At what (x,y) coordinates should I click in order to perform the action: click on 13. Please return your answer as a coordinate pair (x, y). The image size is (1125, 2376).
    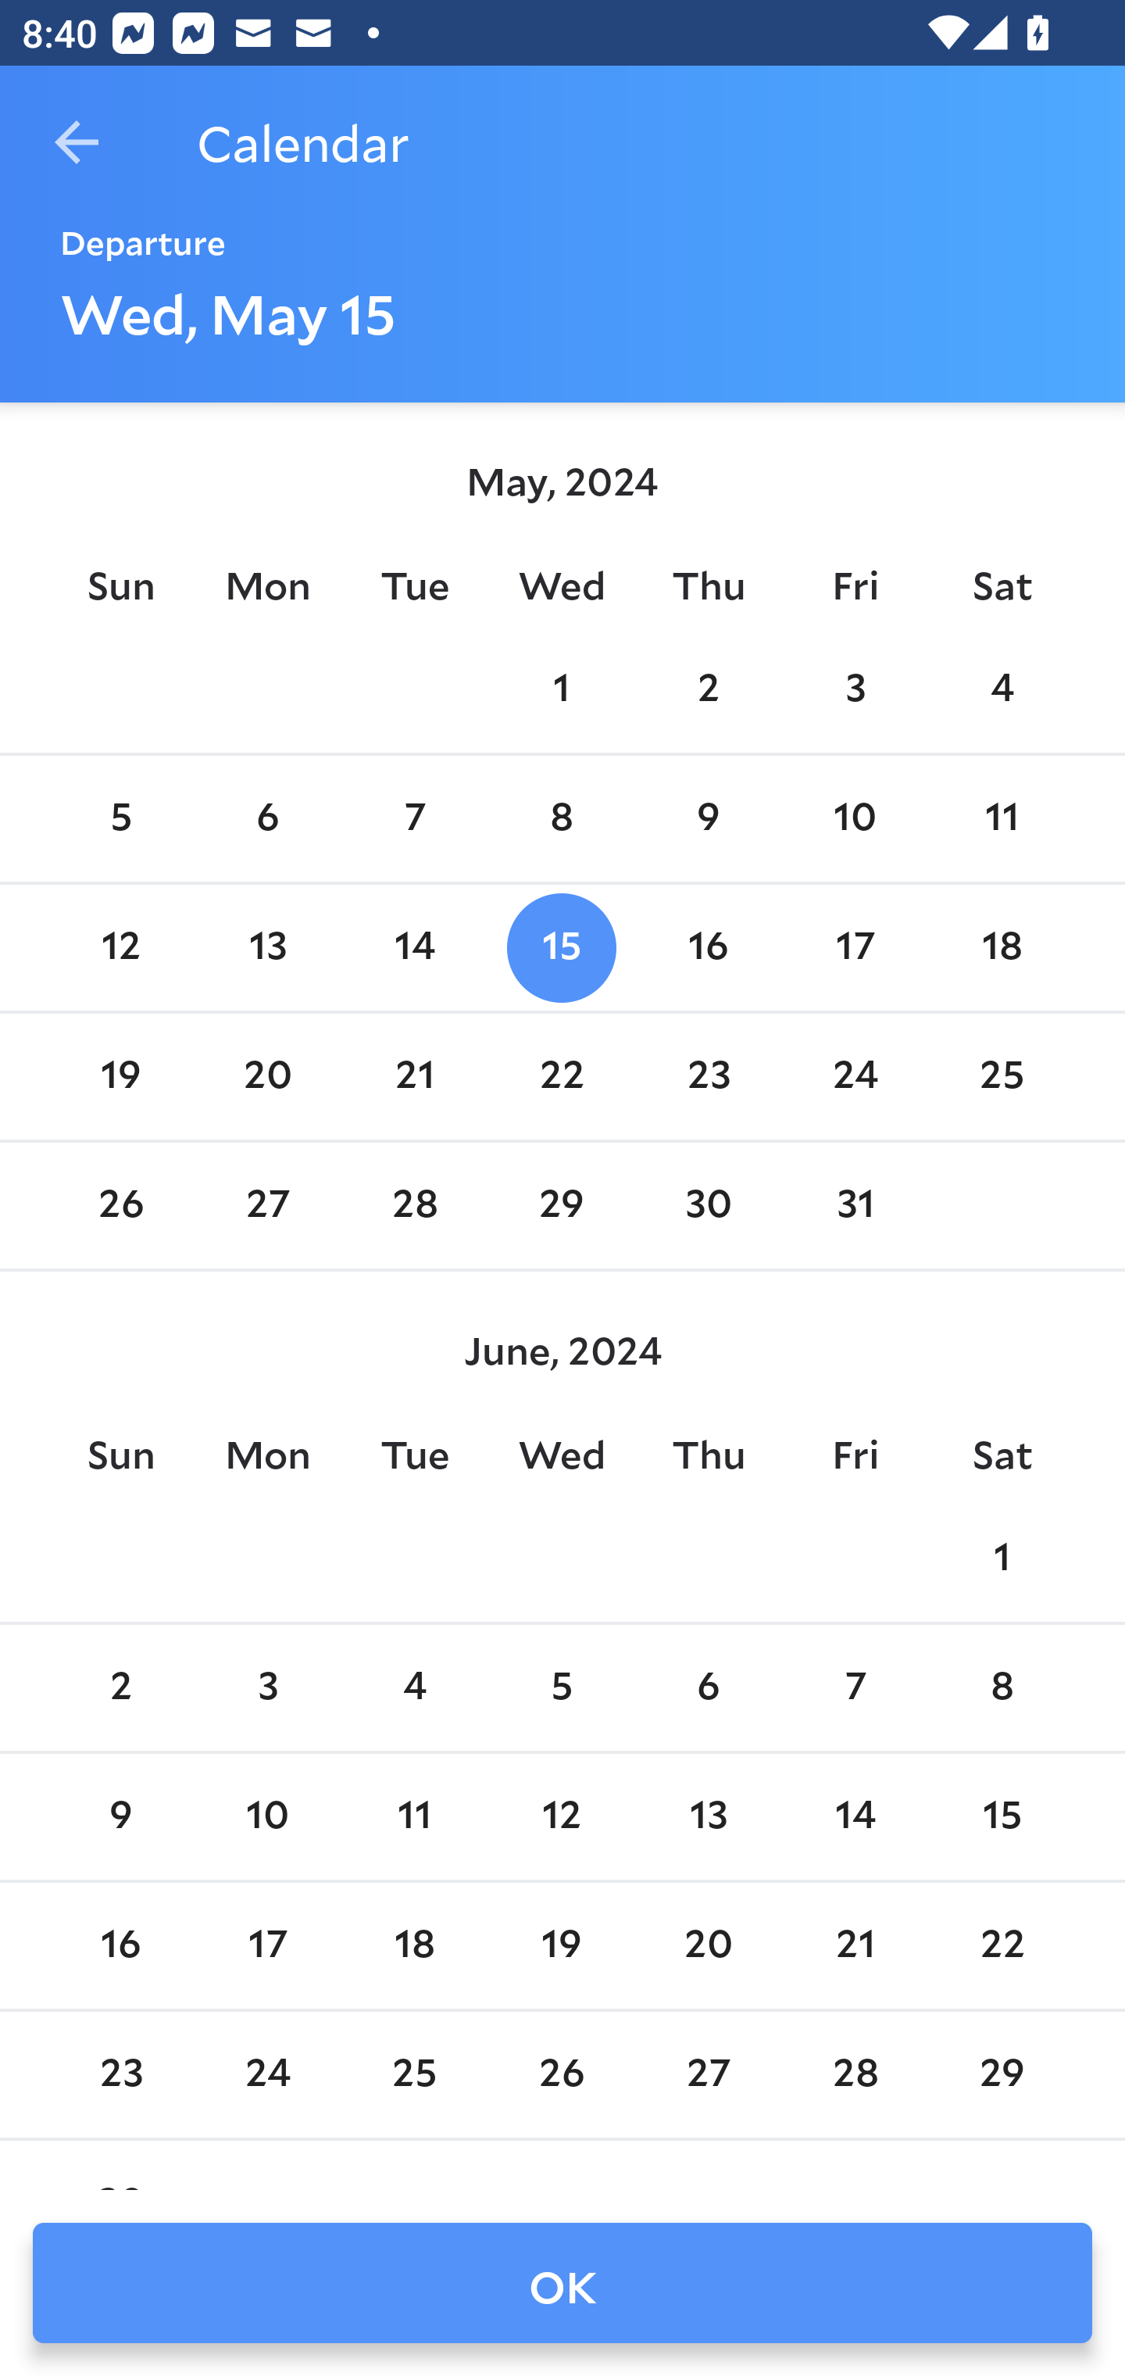
    Looking at the image, I should click on (268, 947).